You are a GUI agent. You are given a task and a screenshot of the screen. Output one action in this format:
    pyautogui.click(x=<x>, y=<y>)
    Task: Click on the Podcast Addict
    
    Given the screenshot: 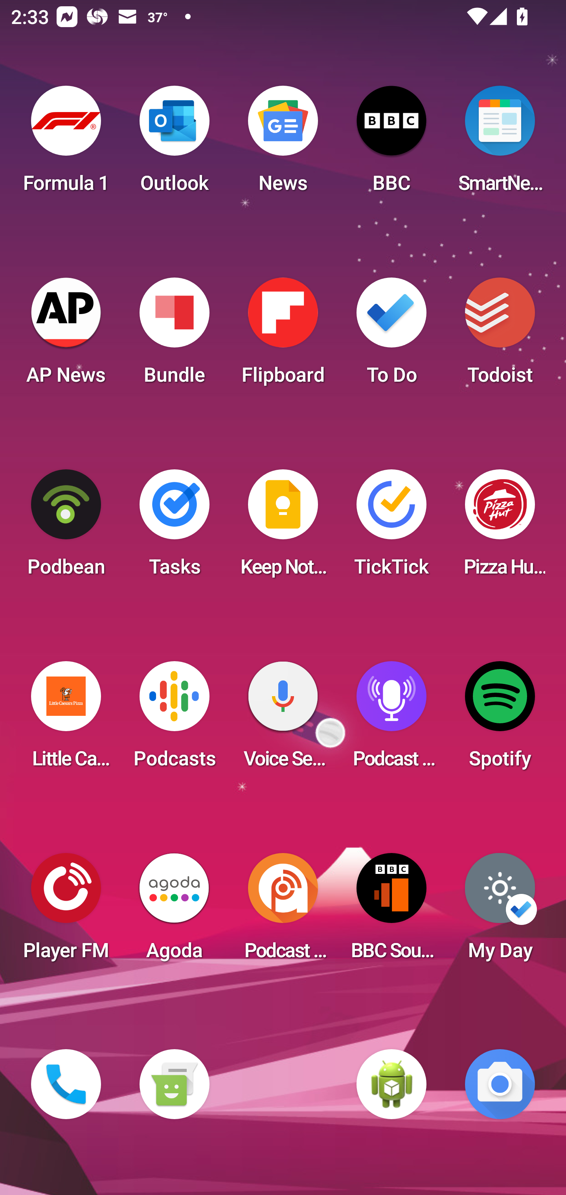 What is the action you would take?
    pyautogui.click(x=283, y=911)
    